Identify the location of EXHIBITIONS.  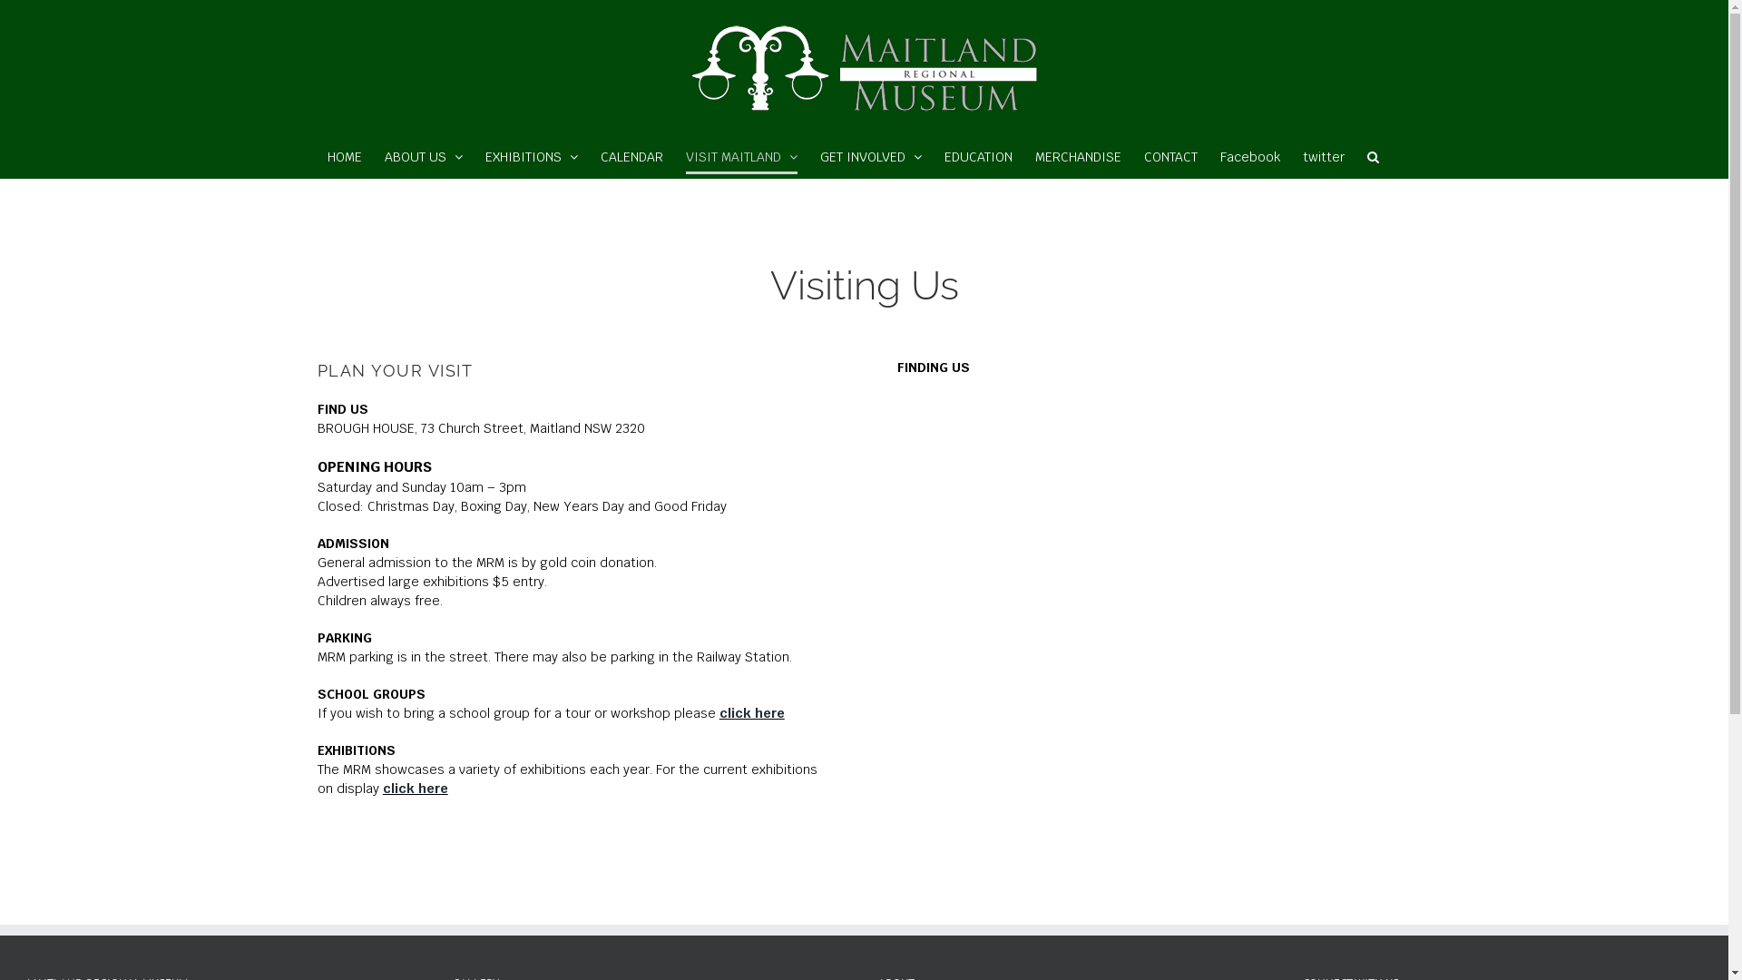
(531, 156).